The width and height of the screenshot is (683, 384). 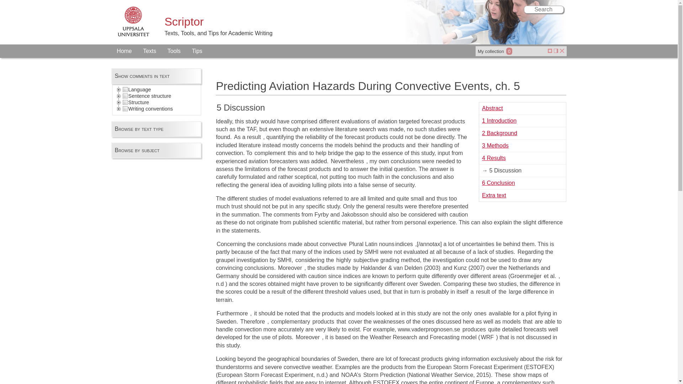 I want to click on Discussion, so click(x=240, y=107).